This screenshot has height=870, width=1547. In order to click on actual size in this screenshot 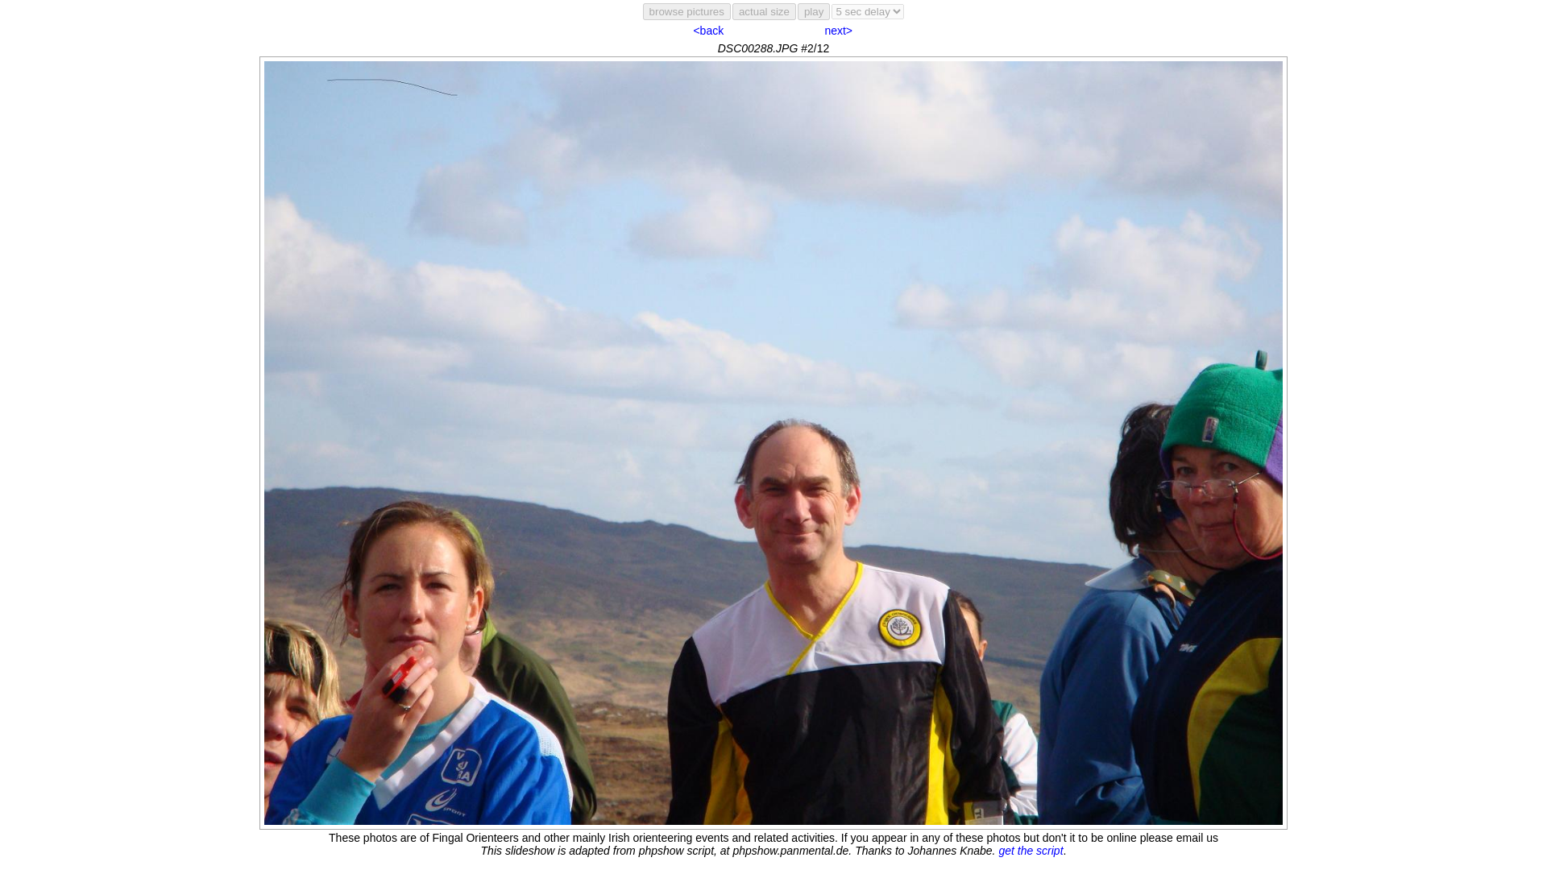, I will do `click(764, 11)`.